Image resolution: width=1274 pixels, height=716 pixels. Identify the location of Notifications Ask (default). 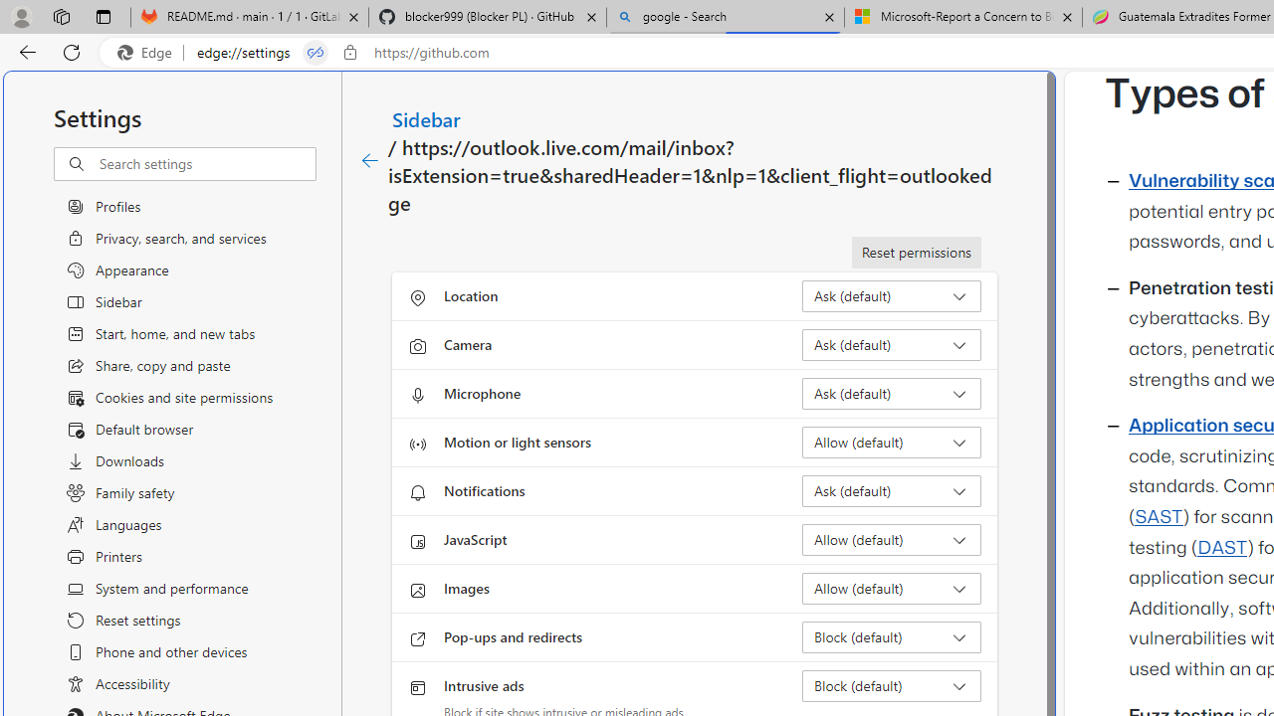
(892, 491).